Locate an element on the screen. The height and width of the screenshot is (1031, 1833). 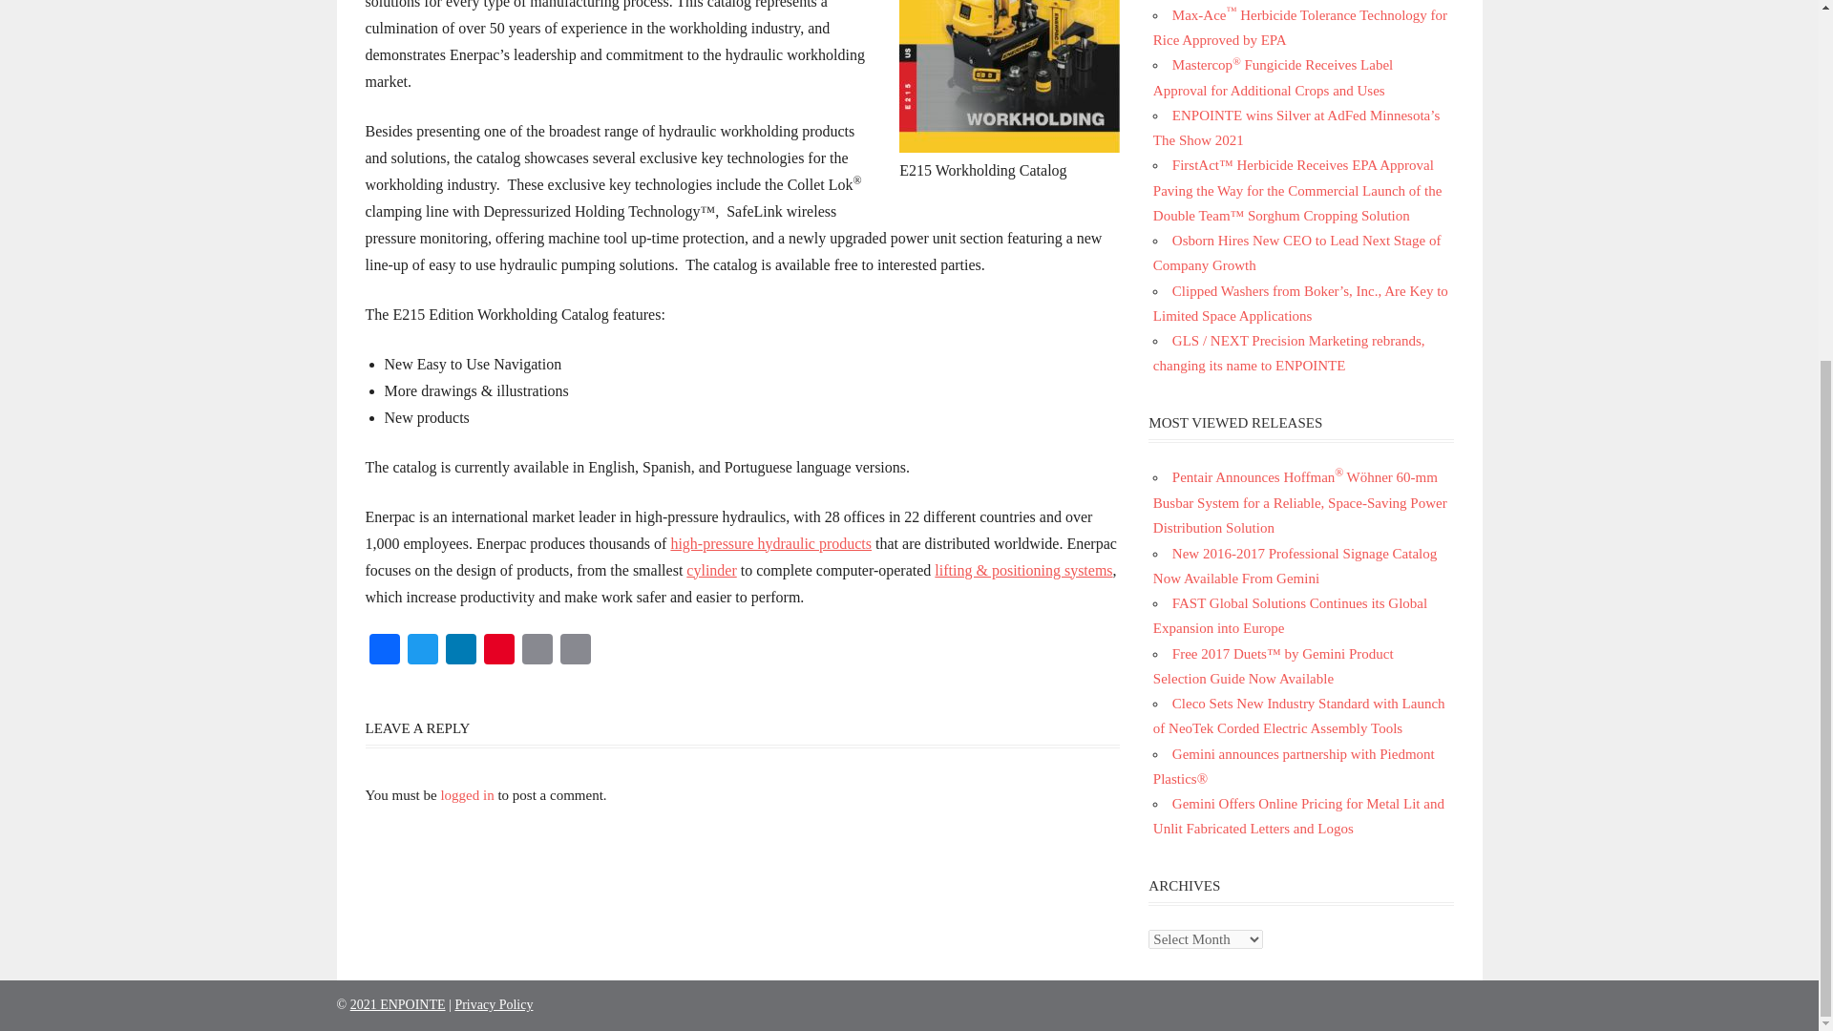
LinkedIn is located at coordinates (460, 651).